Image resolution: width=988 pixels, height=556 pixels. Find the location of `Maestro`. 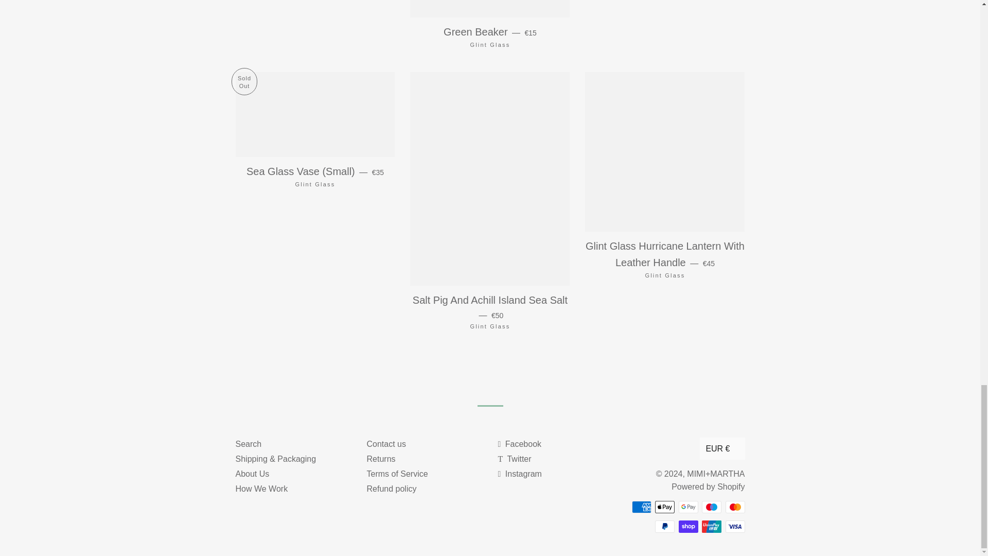

Maestro is located at coordinates (711, 507).